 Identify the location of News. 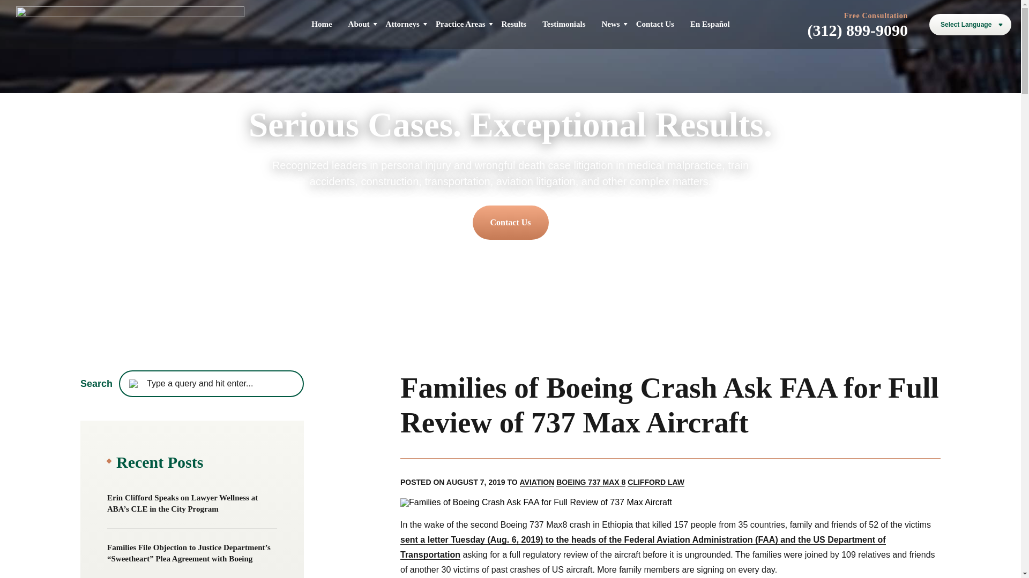
(610, 24).